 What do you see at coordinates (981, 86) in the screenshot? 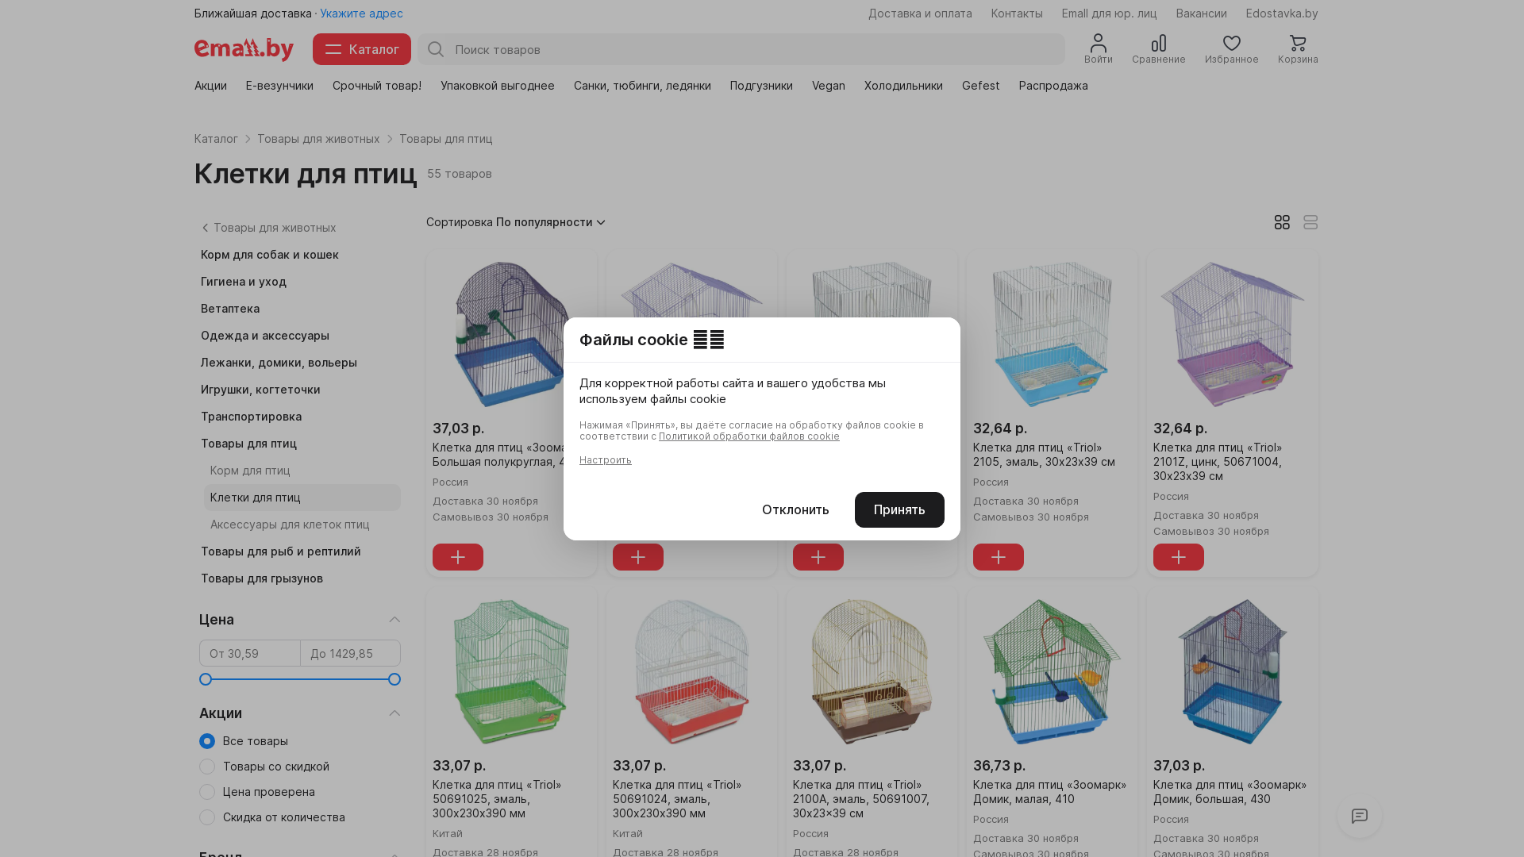
I see `Gefest` at bounding box center [981, 86].